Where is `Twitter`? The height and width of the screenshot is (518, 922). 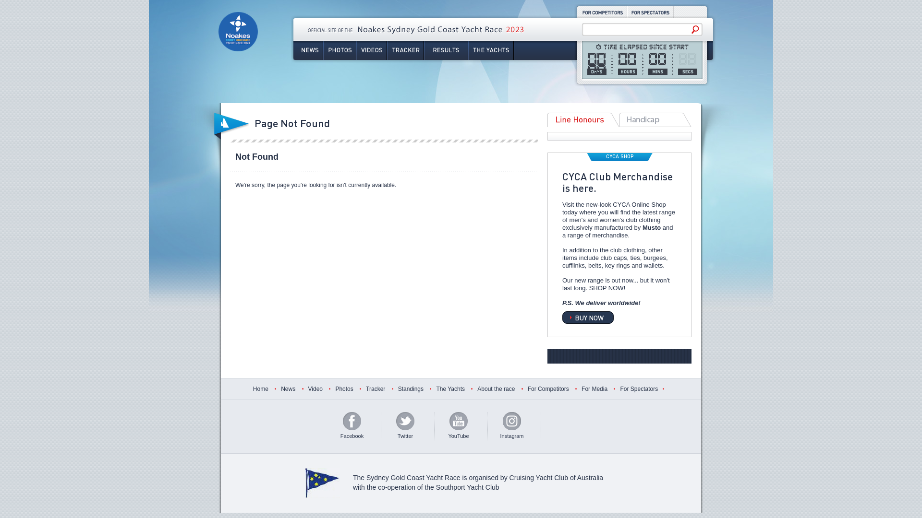 Twitter is located at coordinates (405, 427).